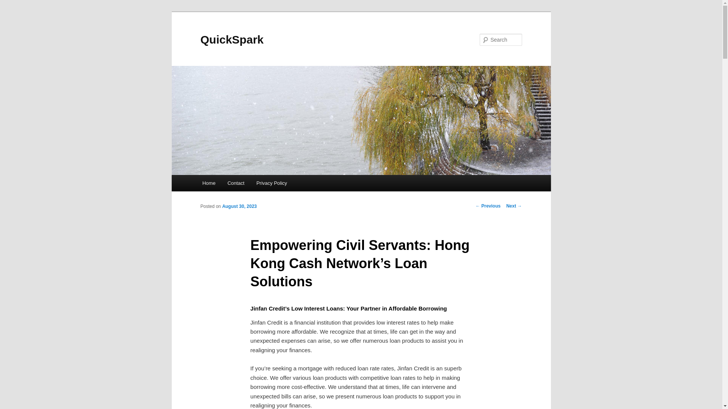  What do you see at coordinates (271, 183) in the screenshot?
I see `Privacy Policy` at bounding box center [271, 183].